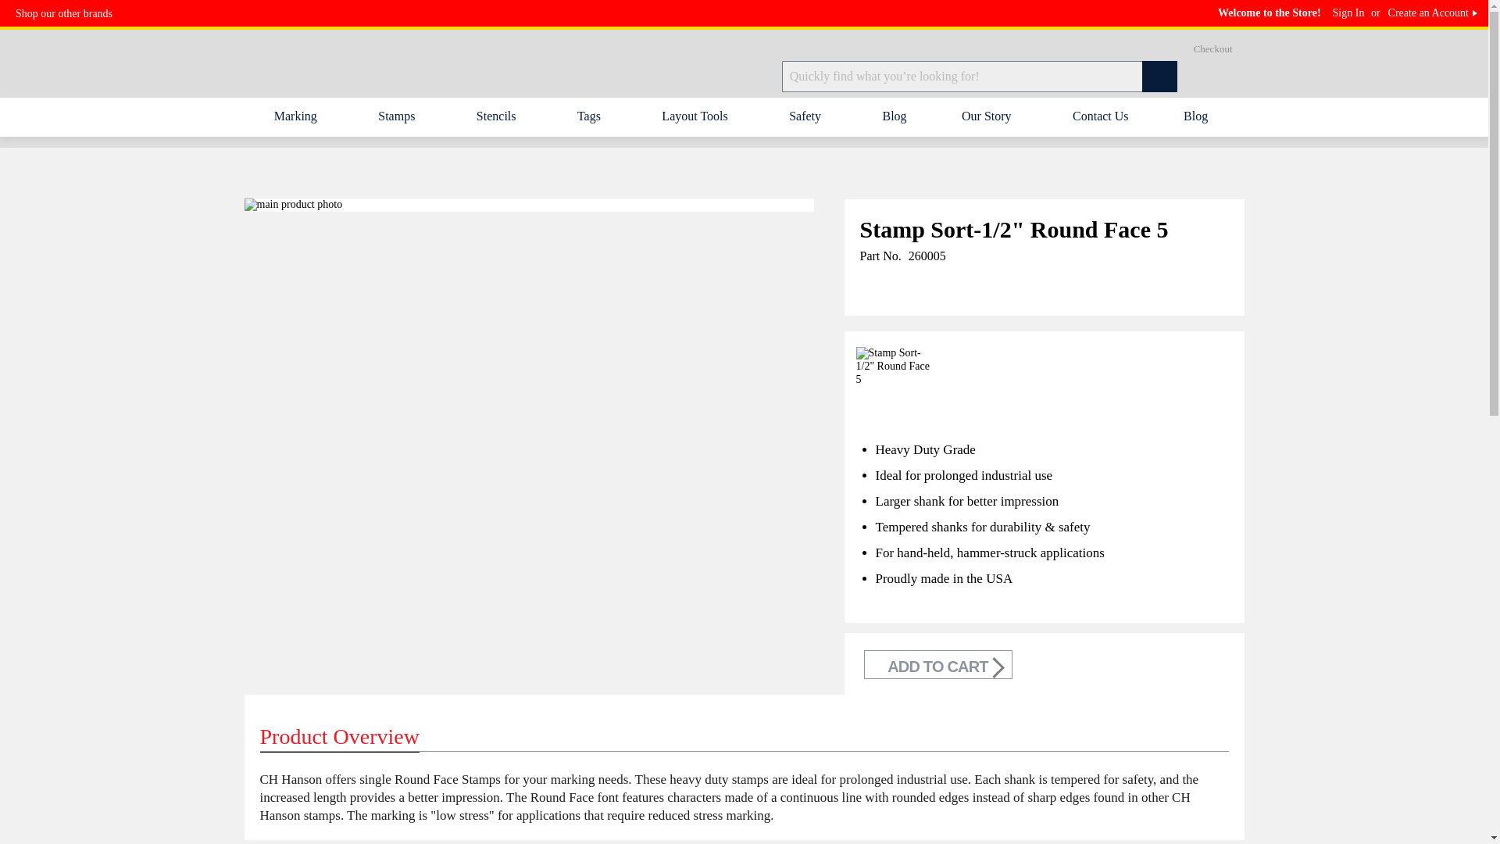 This screenshot has width=1500, height=844. Describe the element at coordinates (298, 116) in the screenshot. I see `Marking` at that location.